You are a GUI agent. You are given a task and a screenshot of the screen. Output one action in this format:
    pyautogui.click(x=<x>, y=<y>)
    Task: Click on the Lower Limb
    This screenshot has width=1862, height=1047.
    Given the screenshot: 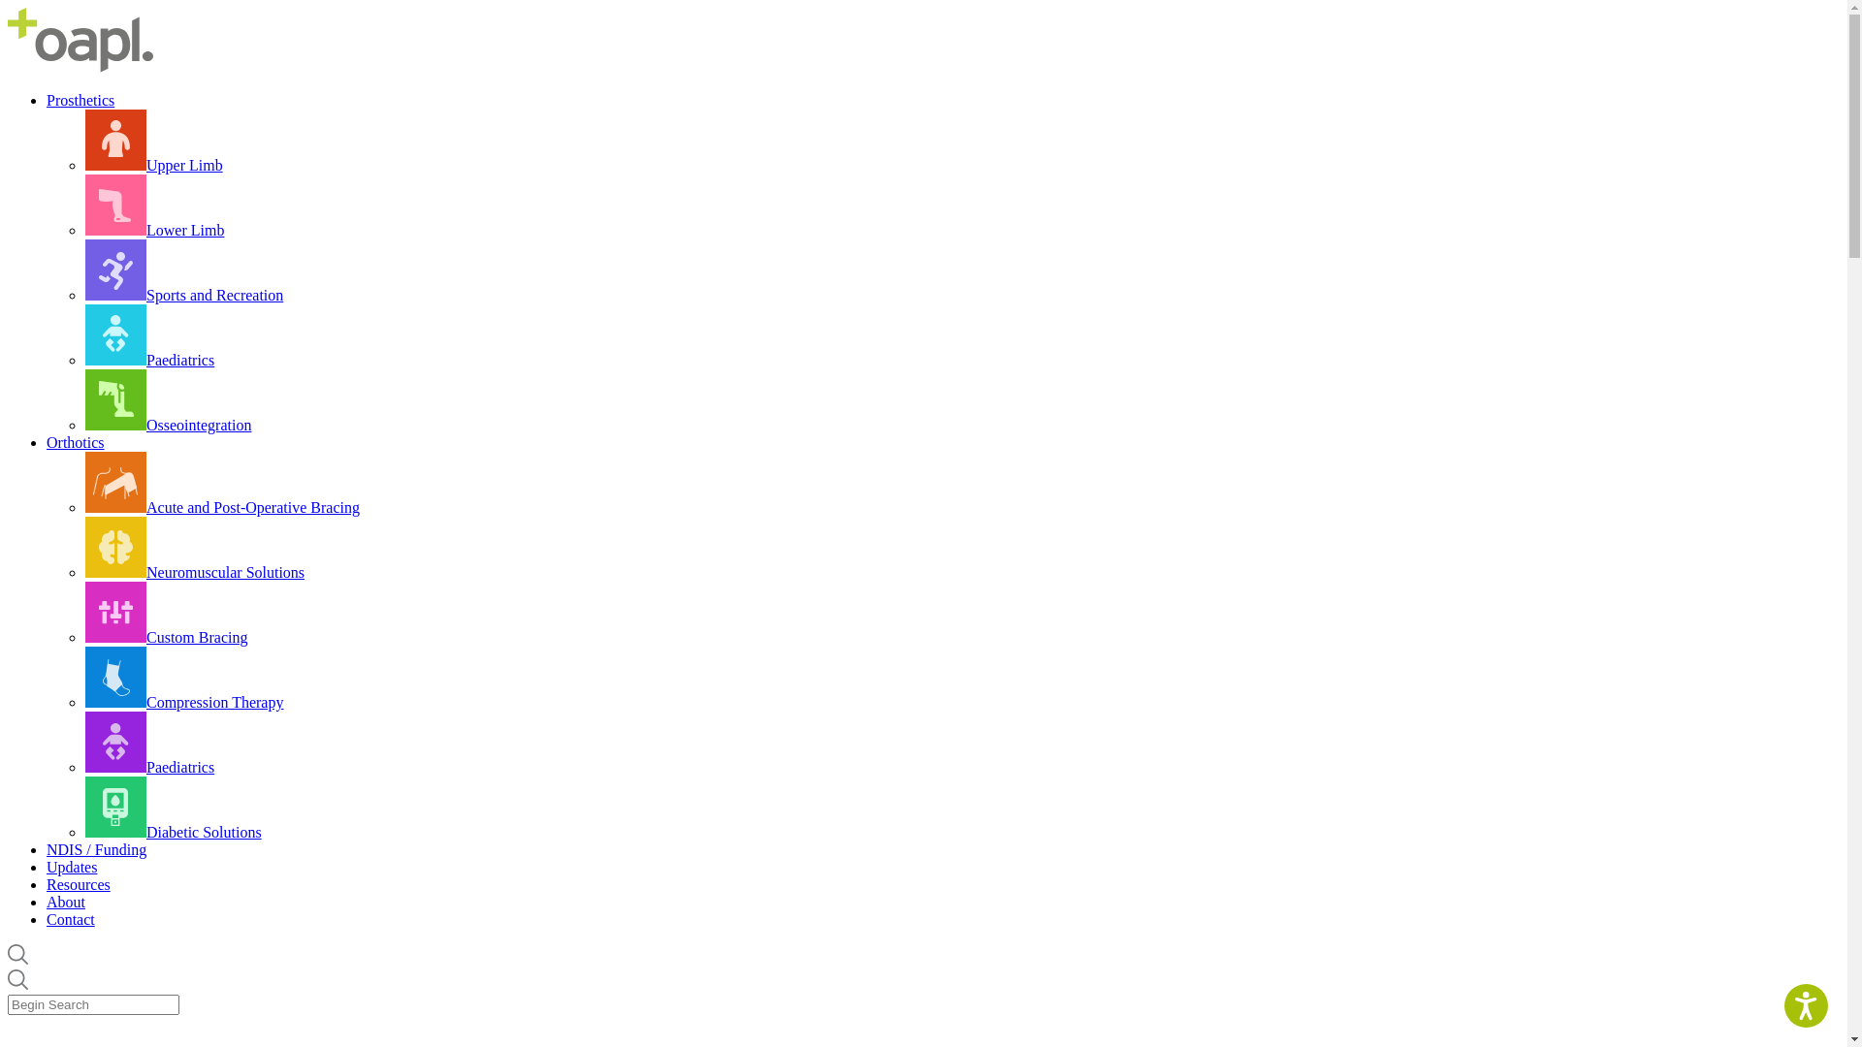 What is the action you would take?
    pyautogui.click(x=155, y=231)
    